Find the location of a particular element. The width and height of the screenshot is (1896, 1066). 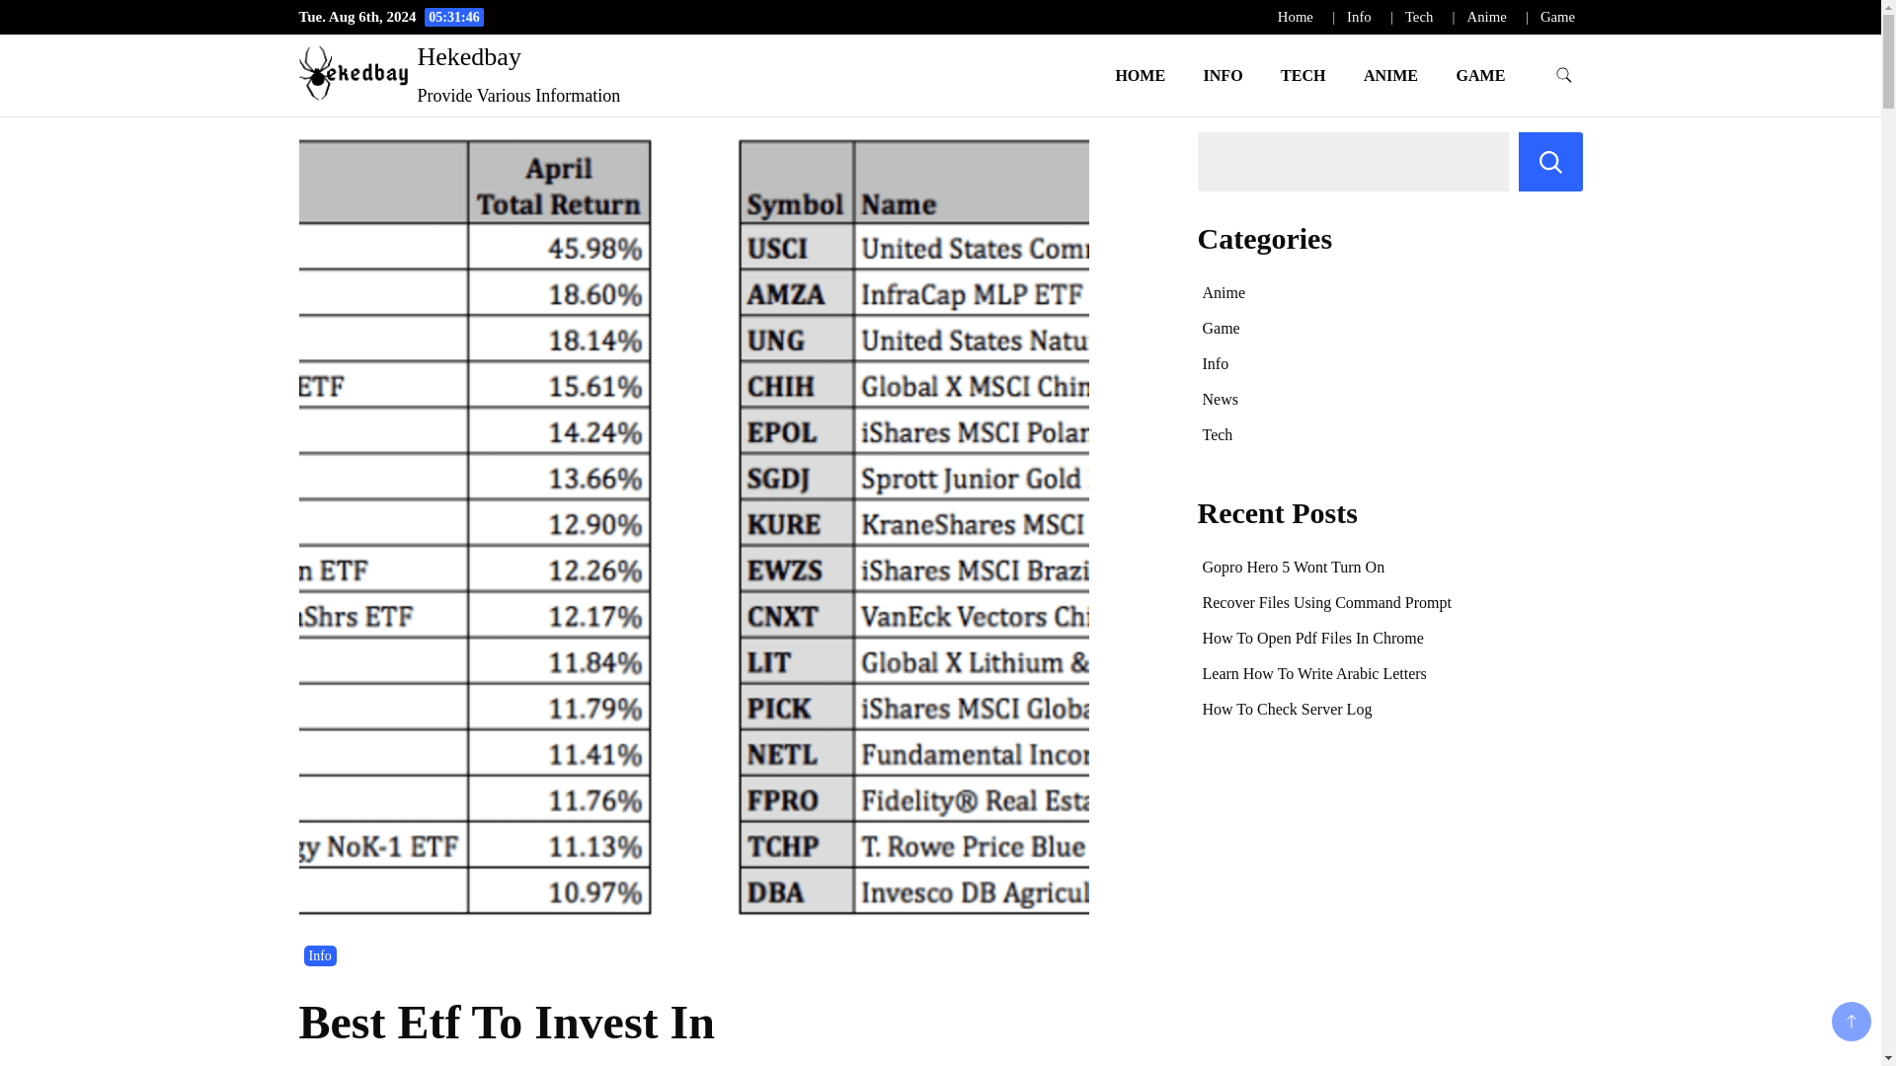

Home is located at coordinates (1296, 16).